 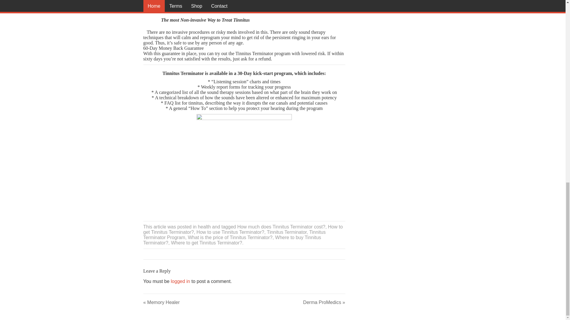 What do you see at coordinates (281, 227) in the screenshot?
I see `How much does Tinnitus Terminator cost?` at bounding box center [281, 227].